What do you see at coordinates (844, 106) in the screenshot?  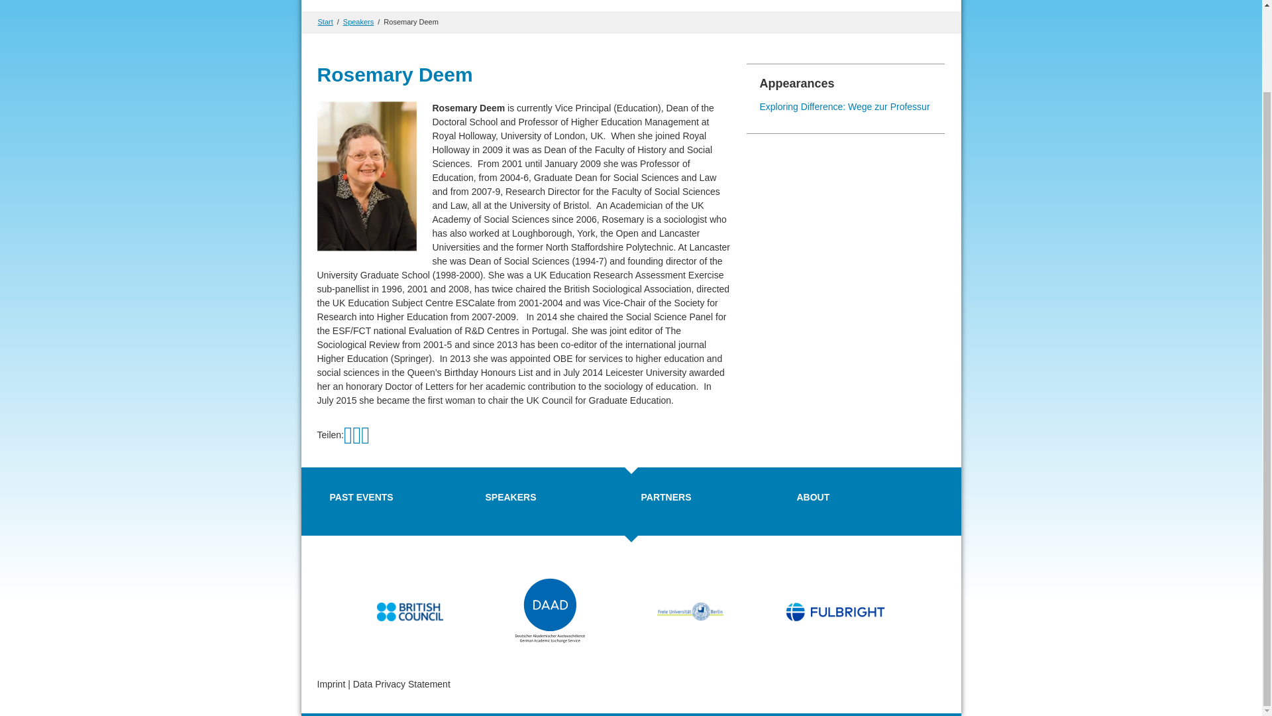 I see `Exploring Difference: Wege zur Professur` at bounding box center [844, 106].